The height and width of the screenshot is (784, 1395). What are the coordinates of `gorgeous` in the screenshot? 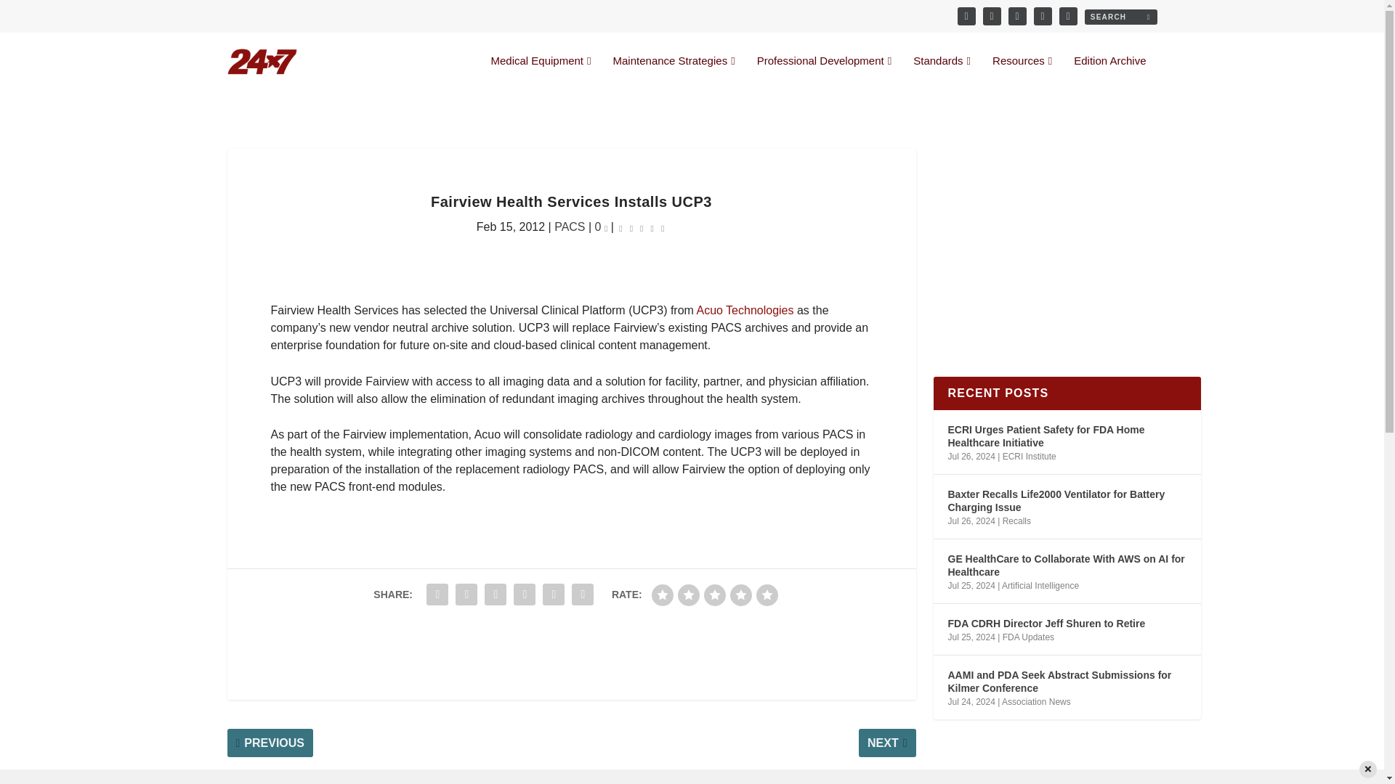 It's located at (767, 595).